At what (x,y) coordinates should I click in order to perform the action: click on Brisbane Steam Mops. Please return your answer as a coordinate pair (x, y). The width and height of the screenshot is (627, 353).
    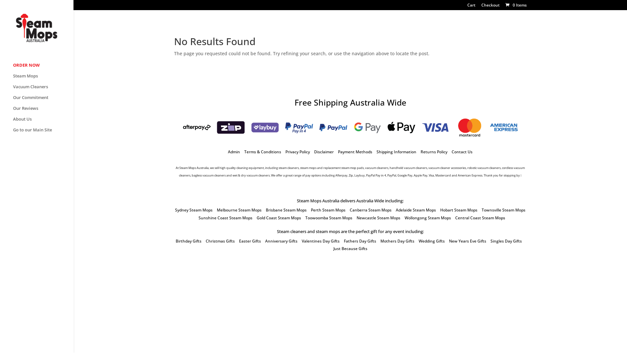
    Looking at the image, I should click on (286, 210).